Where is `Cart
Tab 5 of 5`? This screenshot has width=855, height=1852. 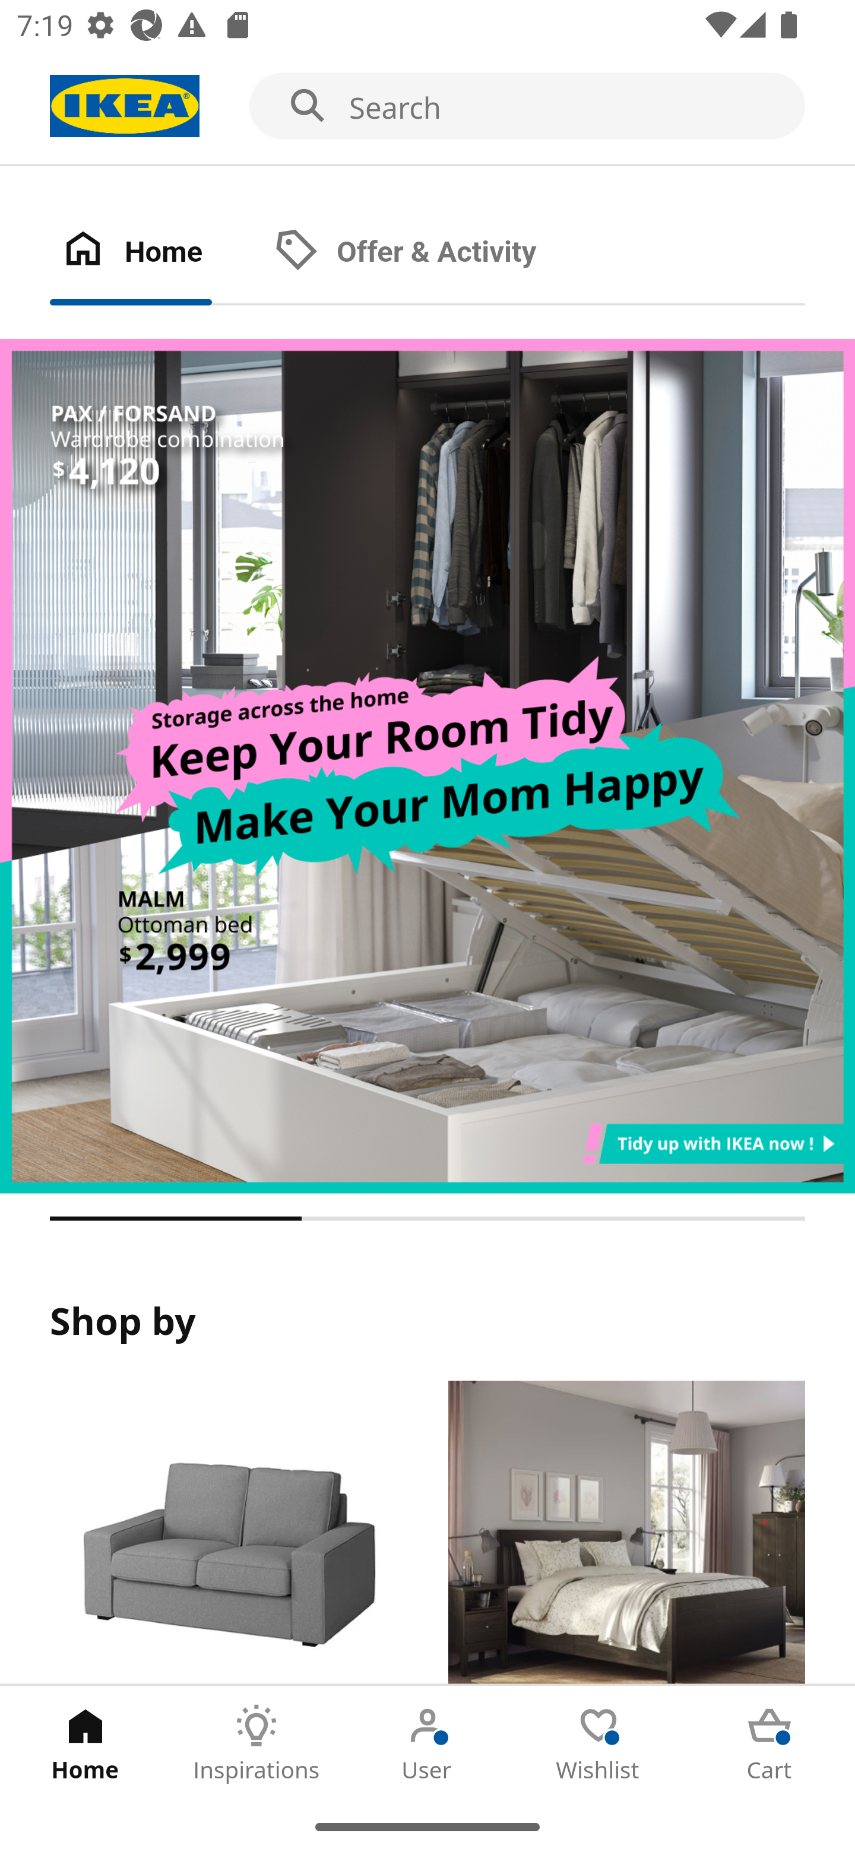
Cart
Tab 5 of 5 is located at coordinates (769, 1743).